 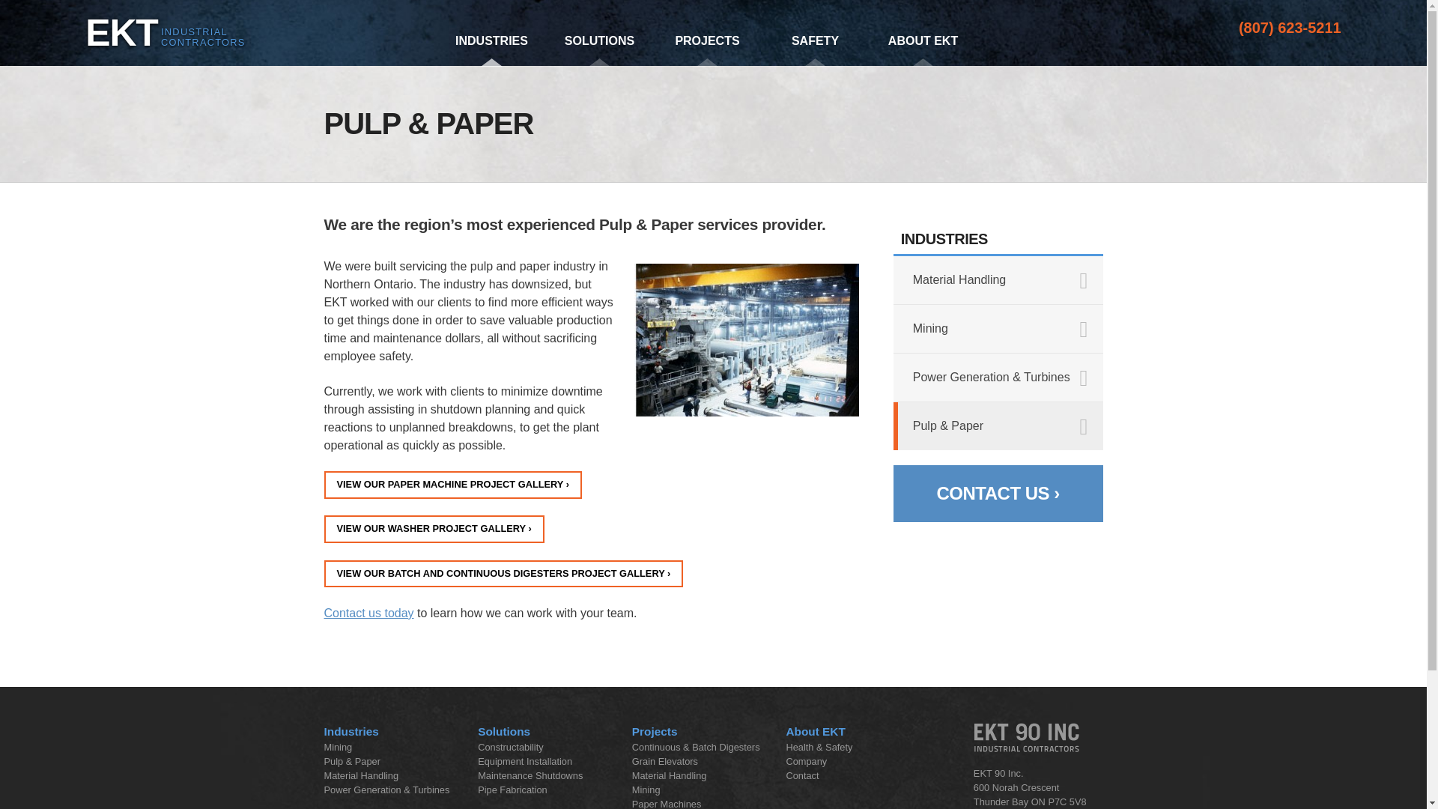 I want to click on SOLUTIONS, so click(x=599, y=45).